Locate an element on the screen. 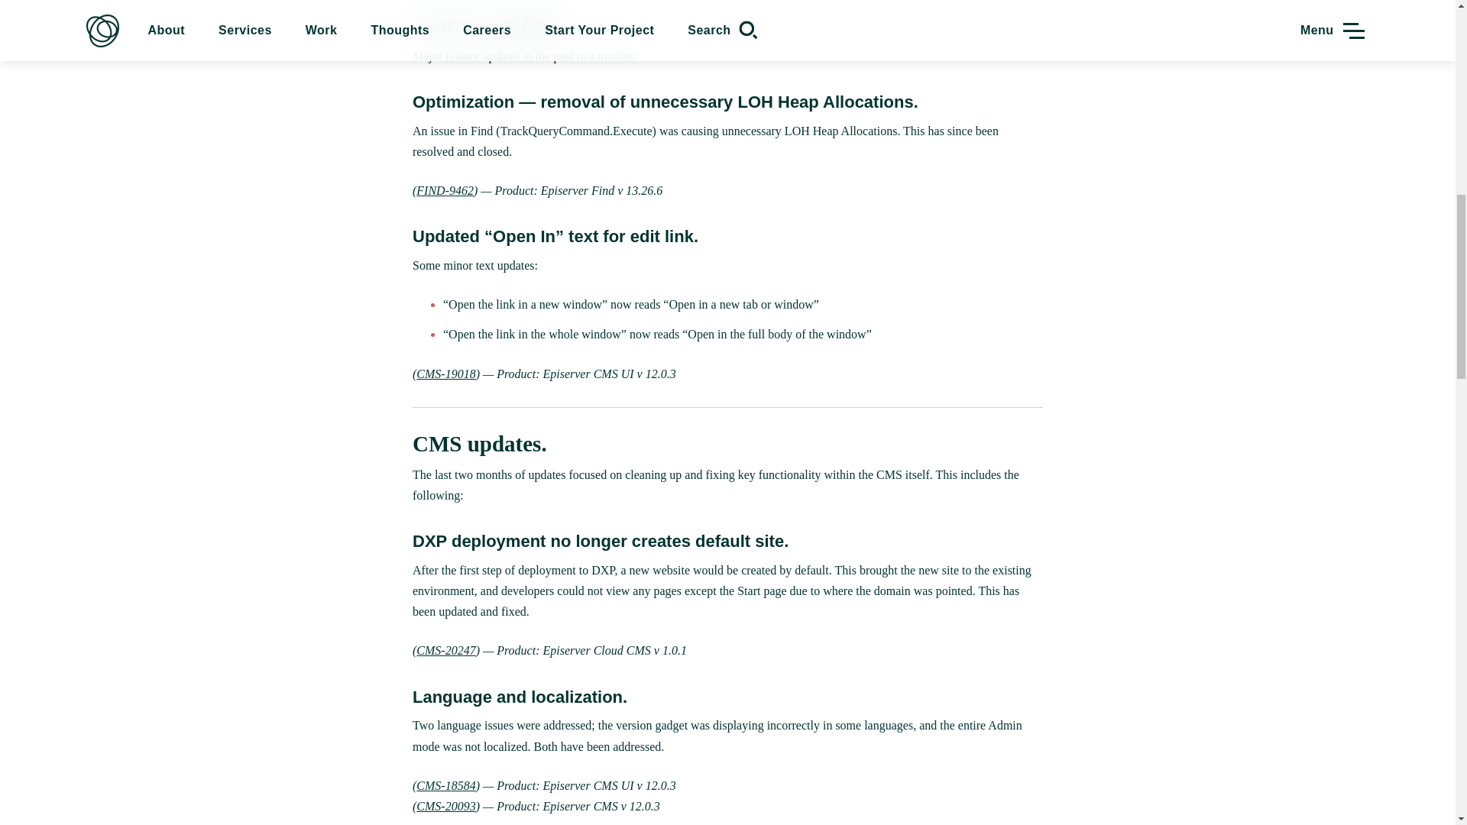 The height and width of the screenshot is (825, 1467). CMS-18584 is located at coordinates (446, 785).